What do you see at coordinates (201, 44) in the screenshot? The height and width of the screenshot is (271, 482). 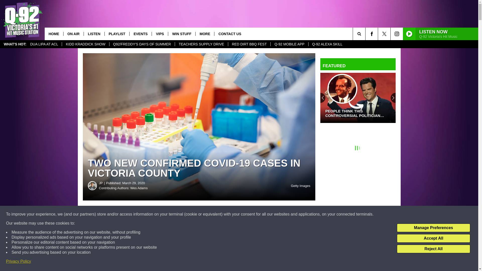 I see `TEACHERS SUPPLY DRIVE` at bounding box center [201, 44].